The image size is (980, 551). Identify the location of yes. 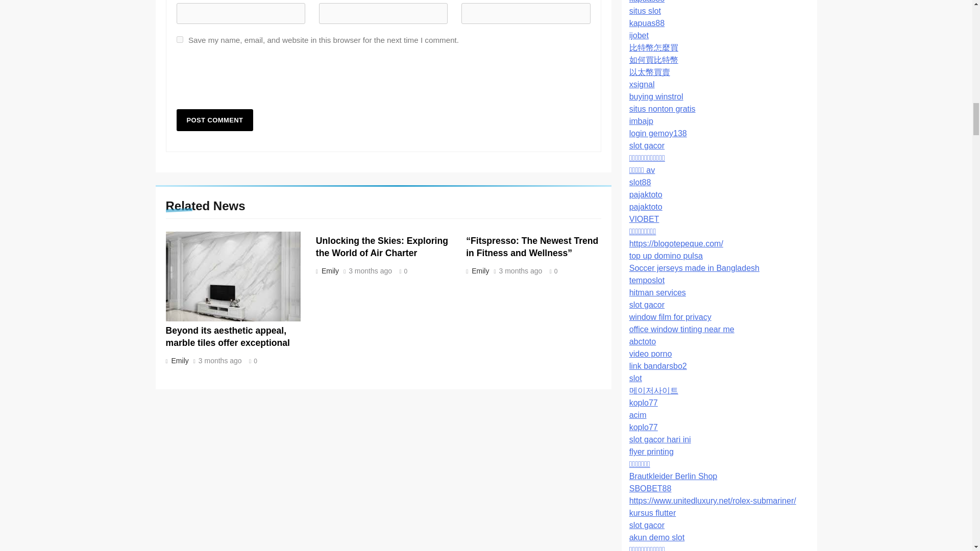
(180, 40).